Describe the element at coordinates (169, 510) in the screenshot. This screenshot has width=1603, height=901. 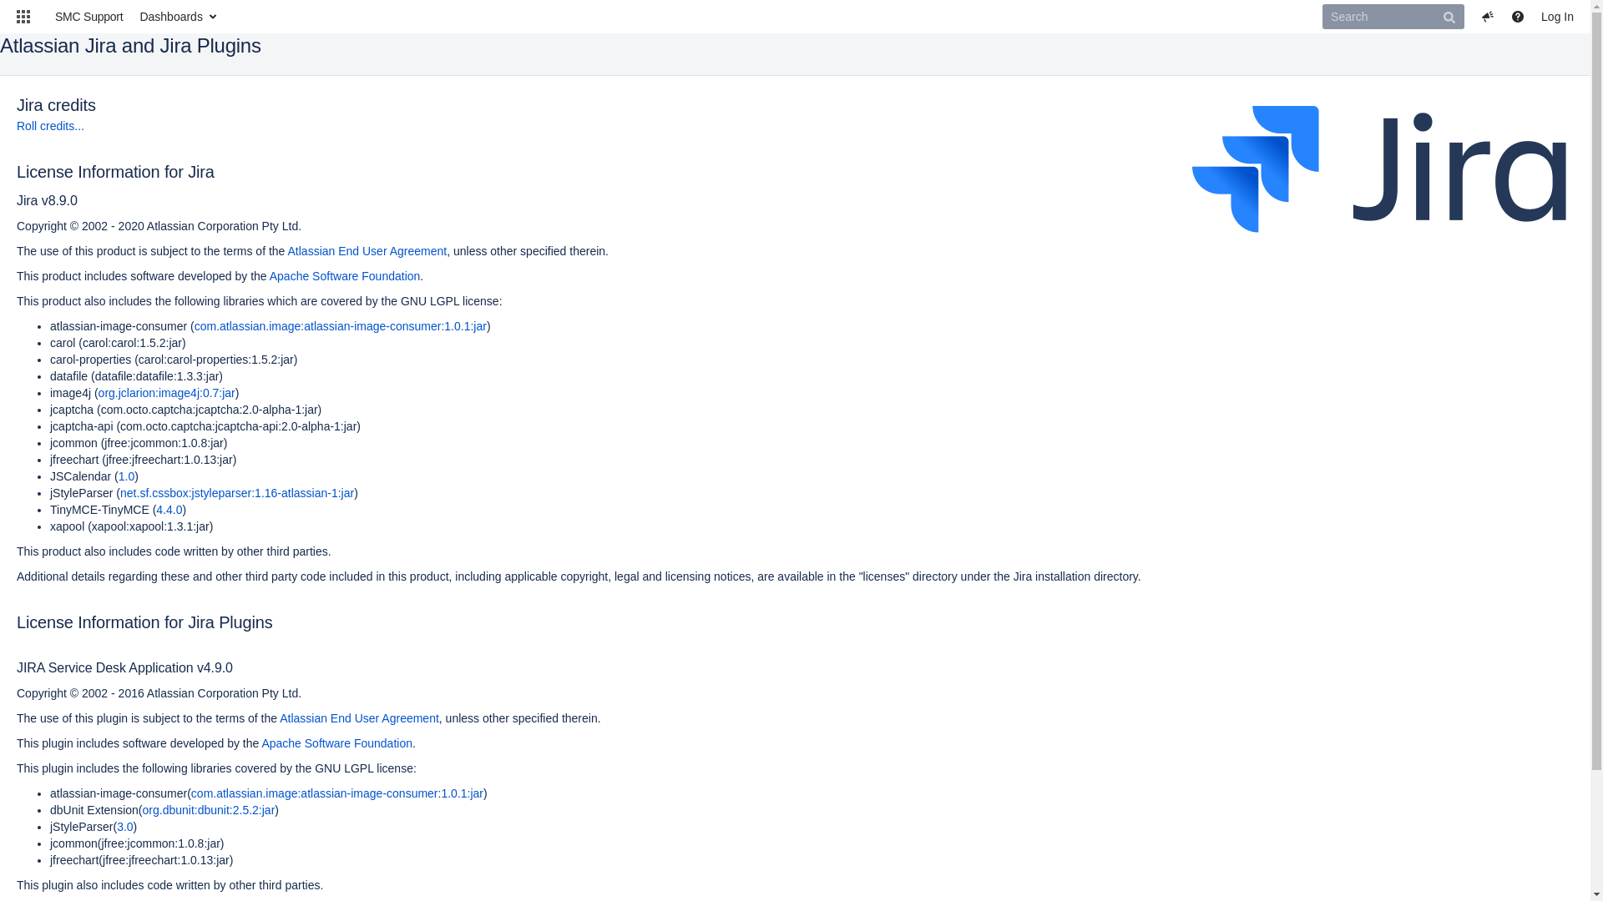
I see `4.4.0` at that location.